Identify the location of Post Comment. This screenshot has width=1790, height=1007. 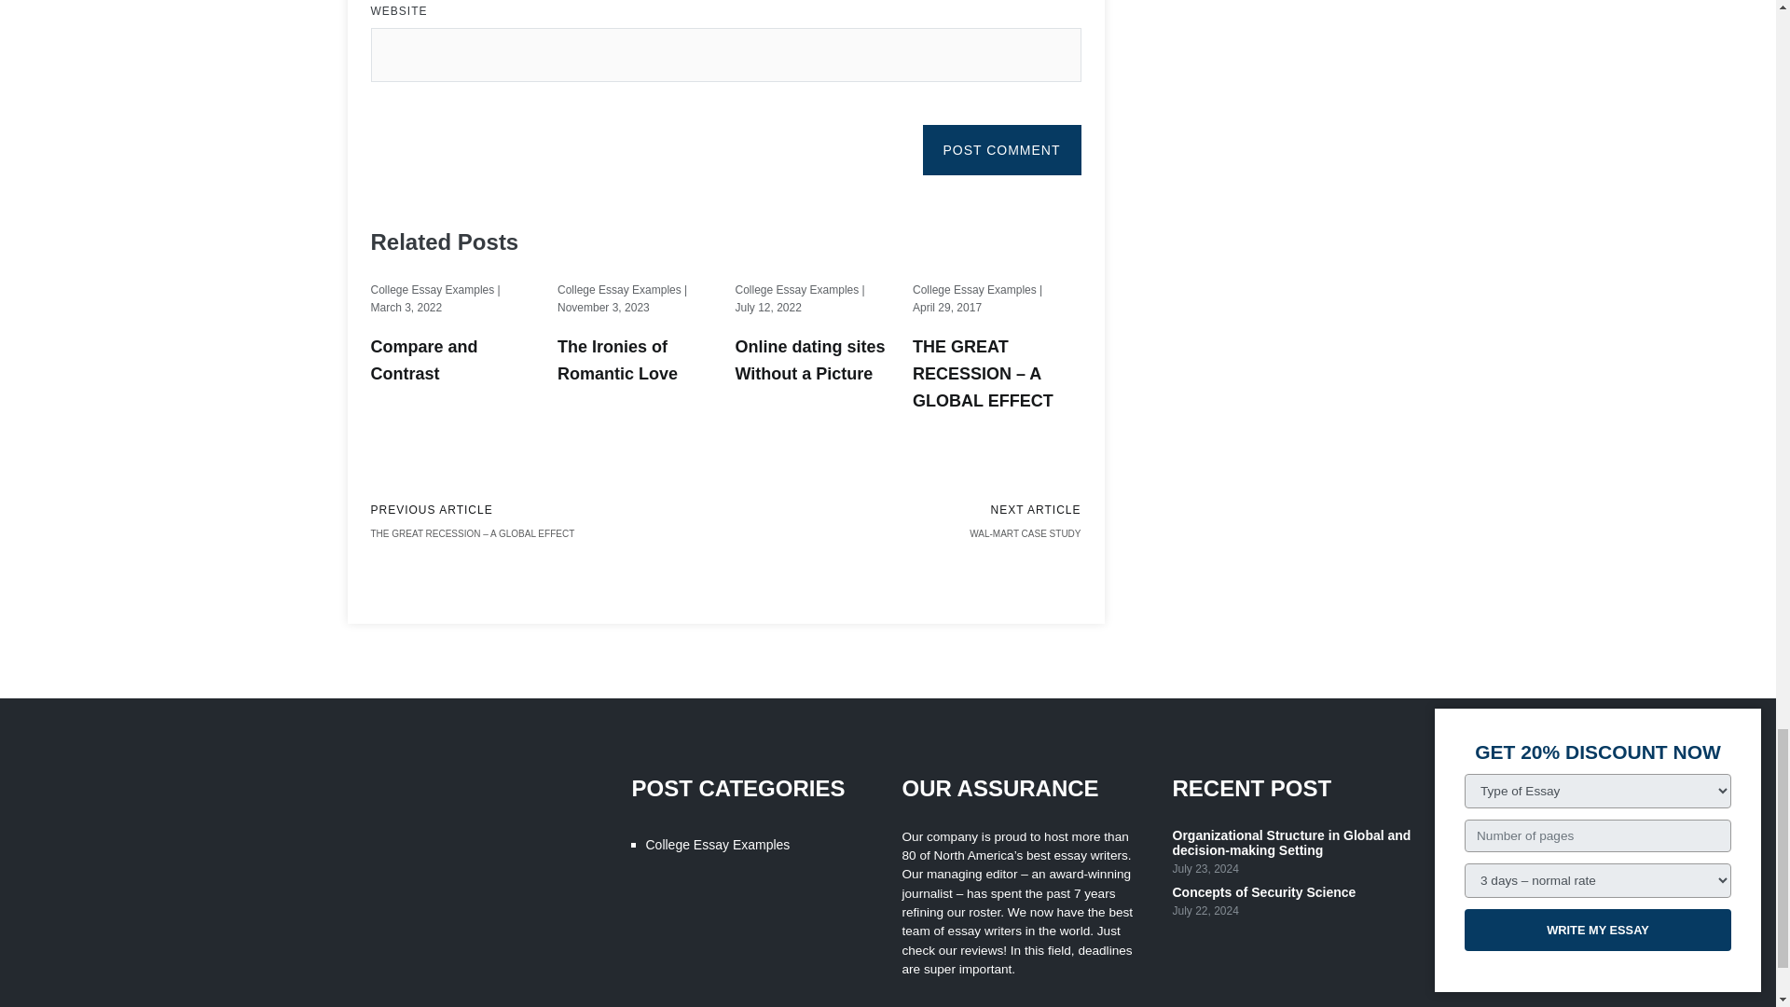
(1001, 149).